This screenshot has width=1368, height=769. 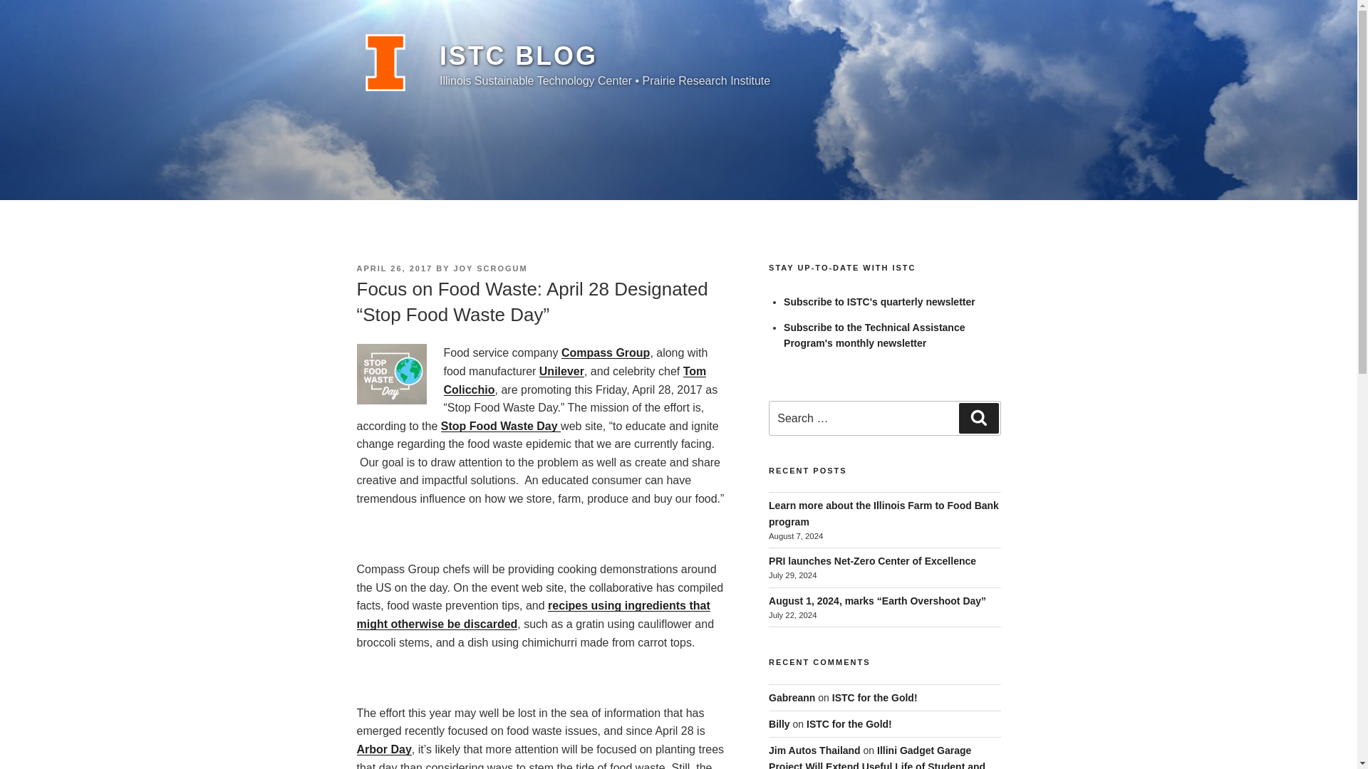 What do you see at coordinates (879, 302) in the screenshot?
I see `Subscribe to ISTC's quarterly newsletter` at bounding box center [879, 302].